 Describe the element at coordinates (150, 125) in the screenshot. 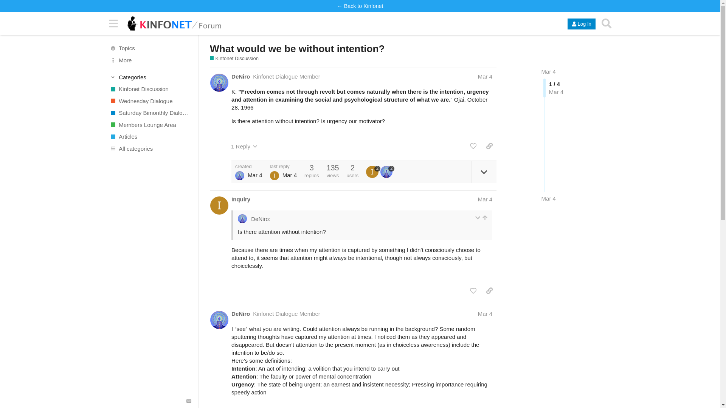

I see `Members Lounge Area` at that location.